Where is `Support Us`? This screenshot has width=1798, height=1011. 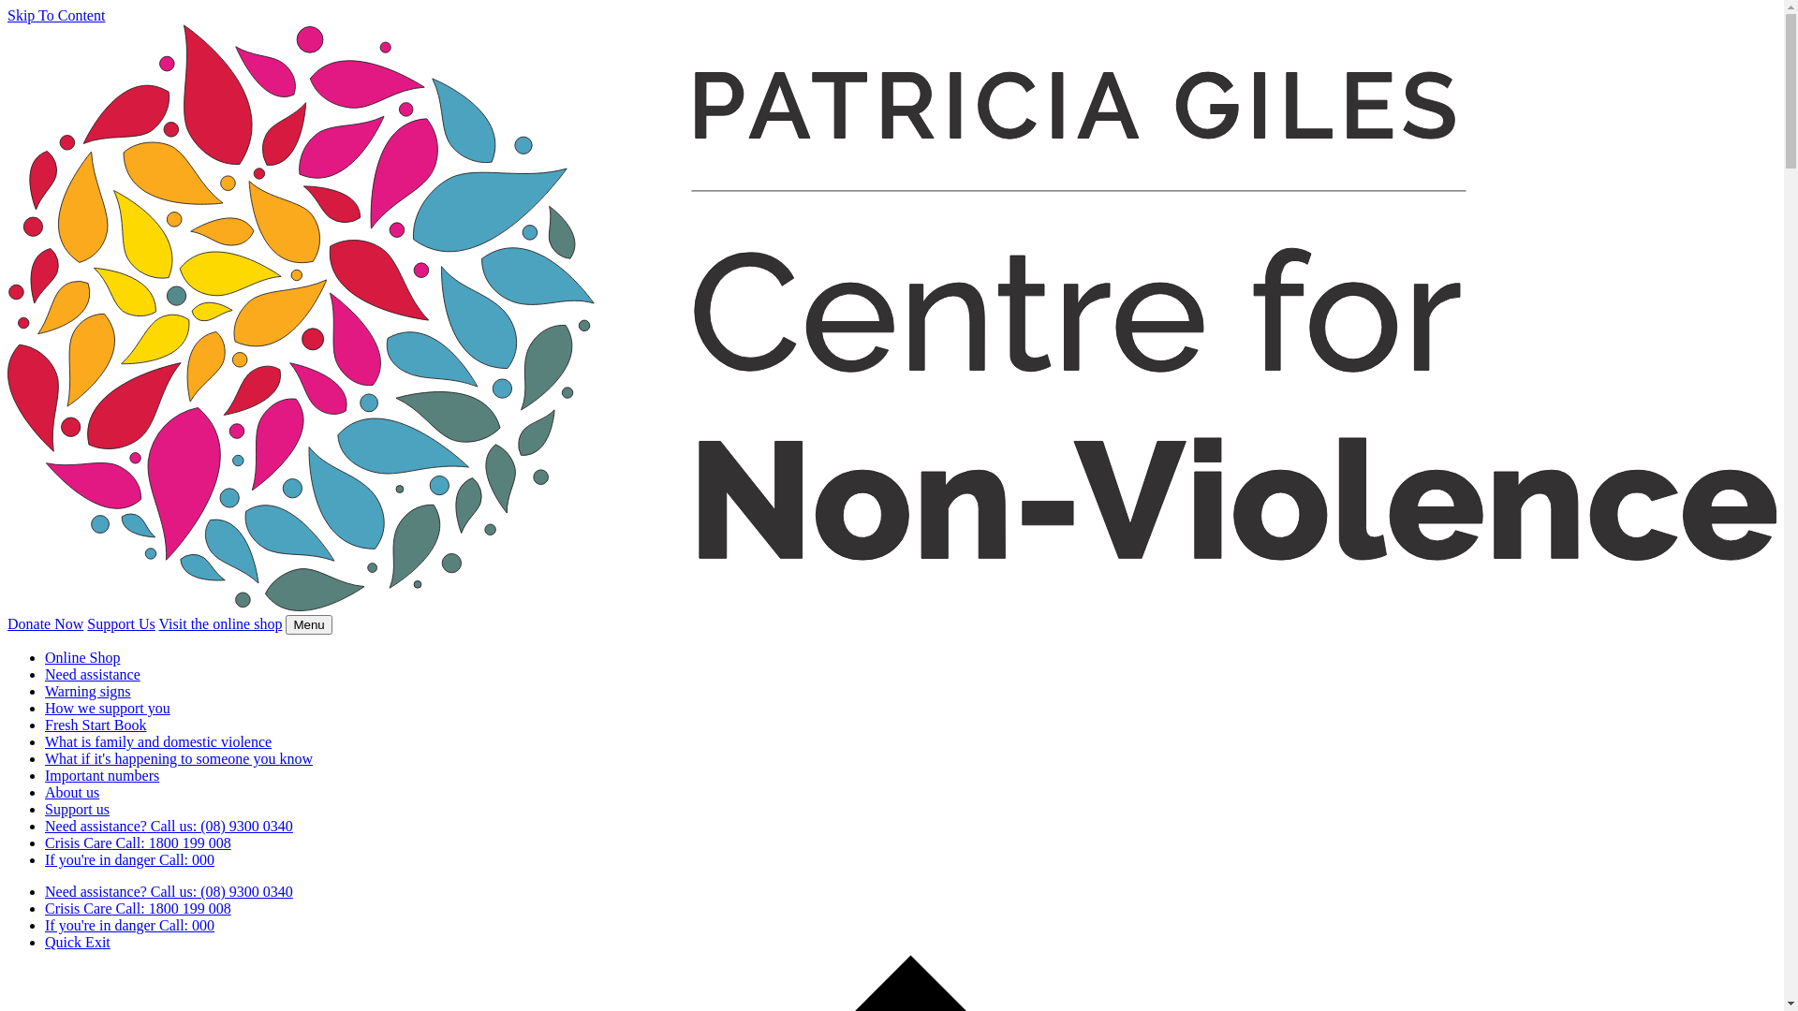
Support Us is located at coordinates (121, 623).